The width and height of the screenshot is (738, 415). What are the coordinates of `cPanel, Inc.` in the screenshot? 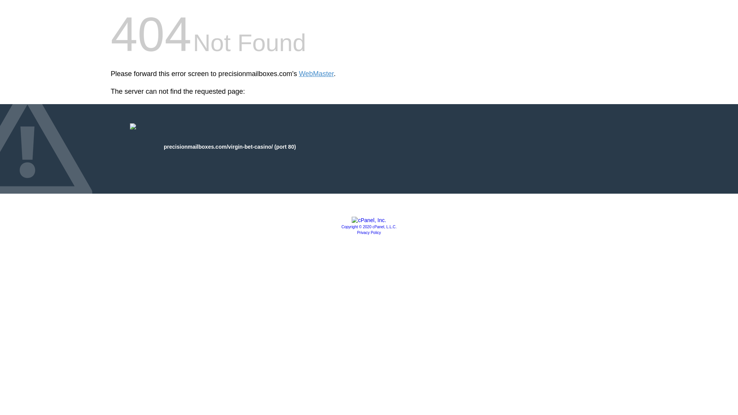 It's located at (369, 227).